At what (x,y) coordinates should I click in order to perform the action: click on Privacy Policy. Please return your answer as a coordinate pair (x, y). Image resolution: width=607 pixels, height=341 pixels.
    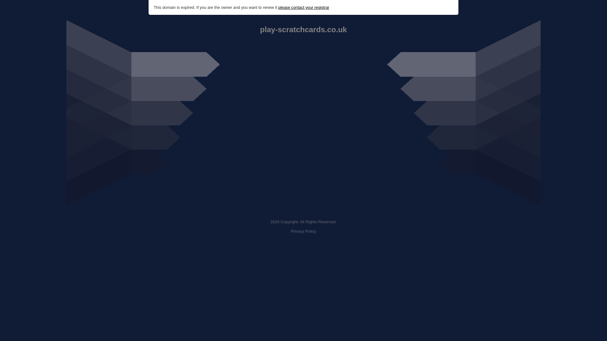
    Looking at the image, I should click on (303, 231).